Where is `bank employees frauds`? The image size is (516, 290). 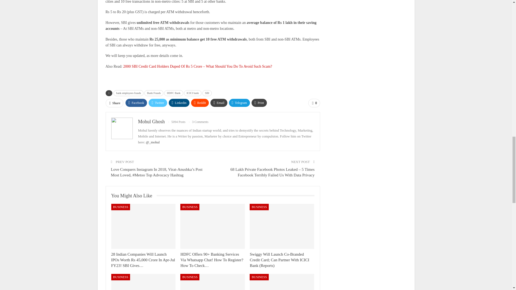 bank employees frauds is located at coordinates (128, 93).